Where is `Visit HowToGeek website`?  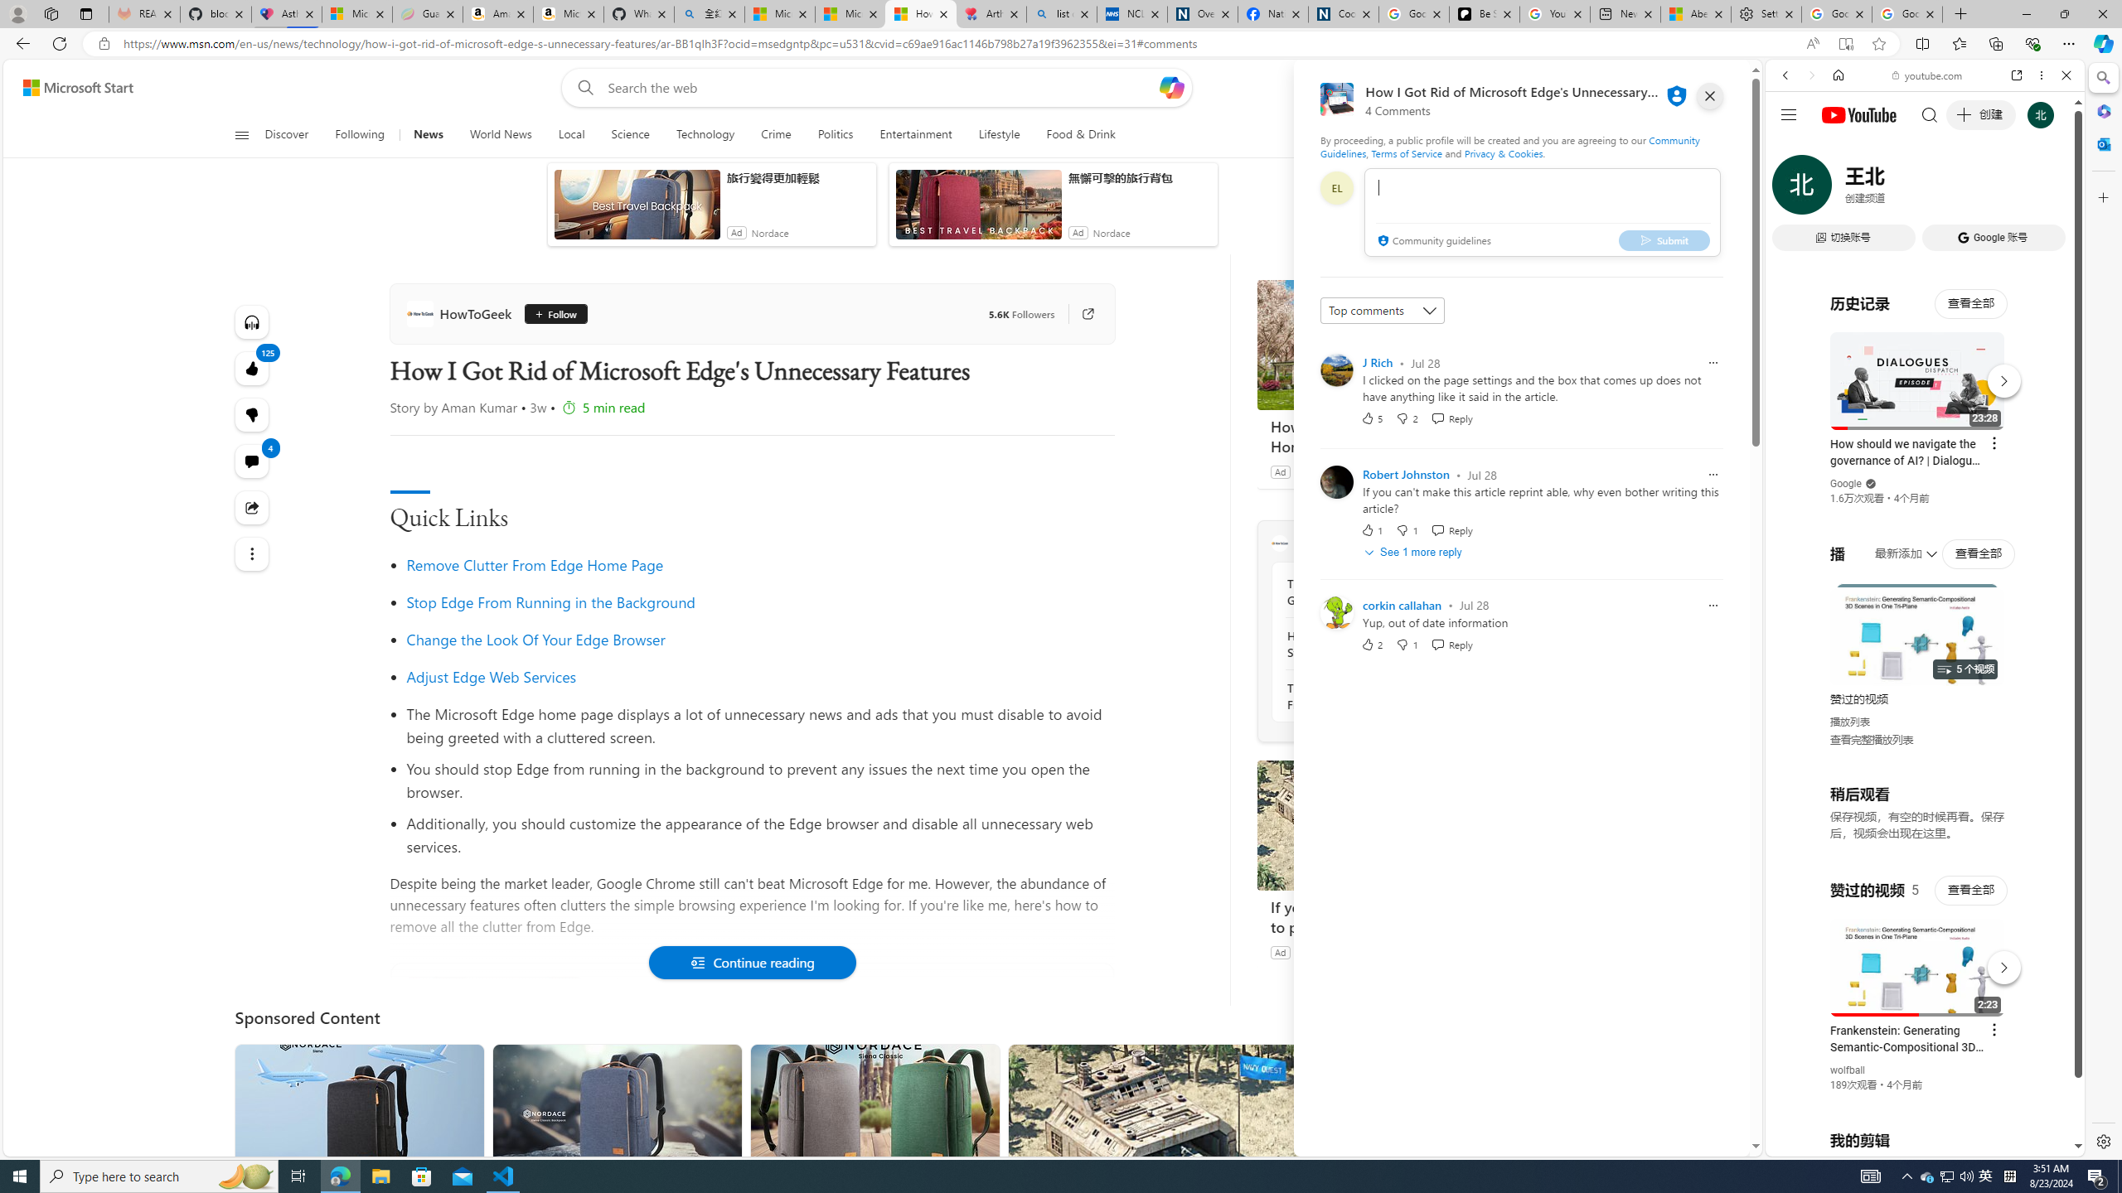
Visit HowToGeek website is located at coordinates (1484, 543).